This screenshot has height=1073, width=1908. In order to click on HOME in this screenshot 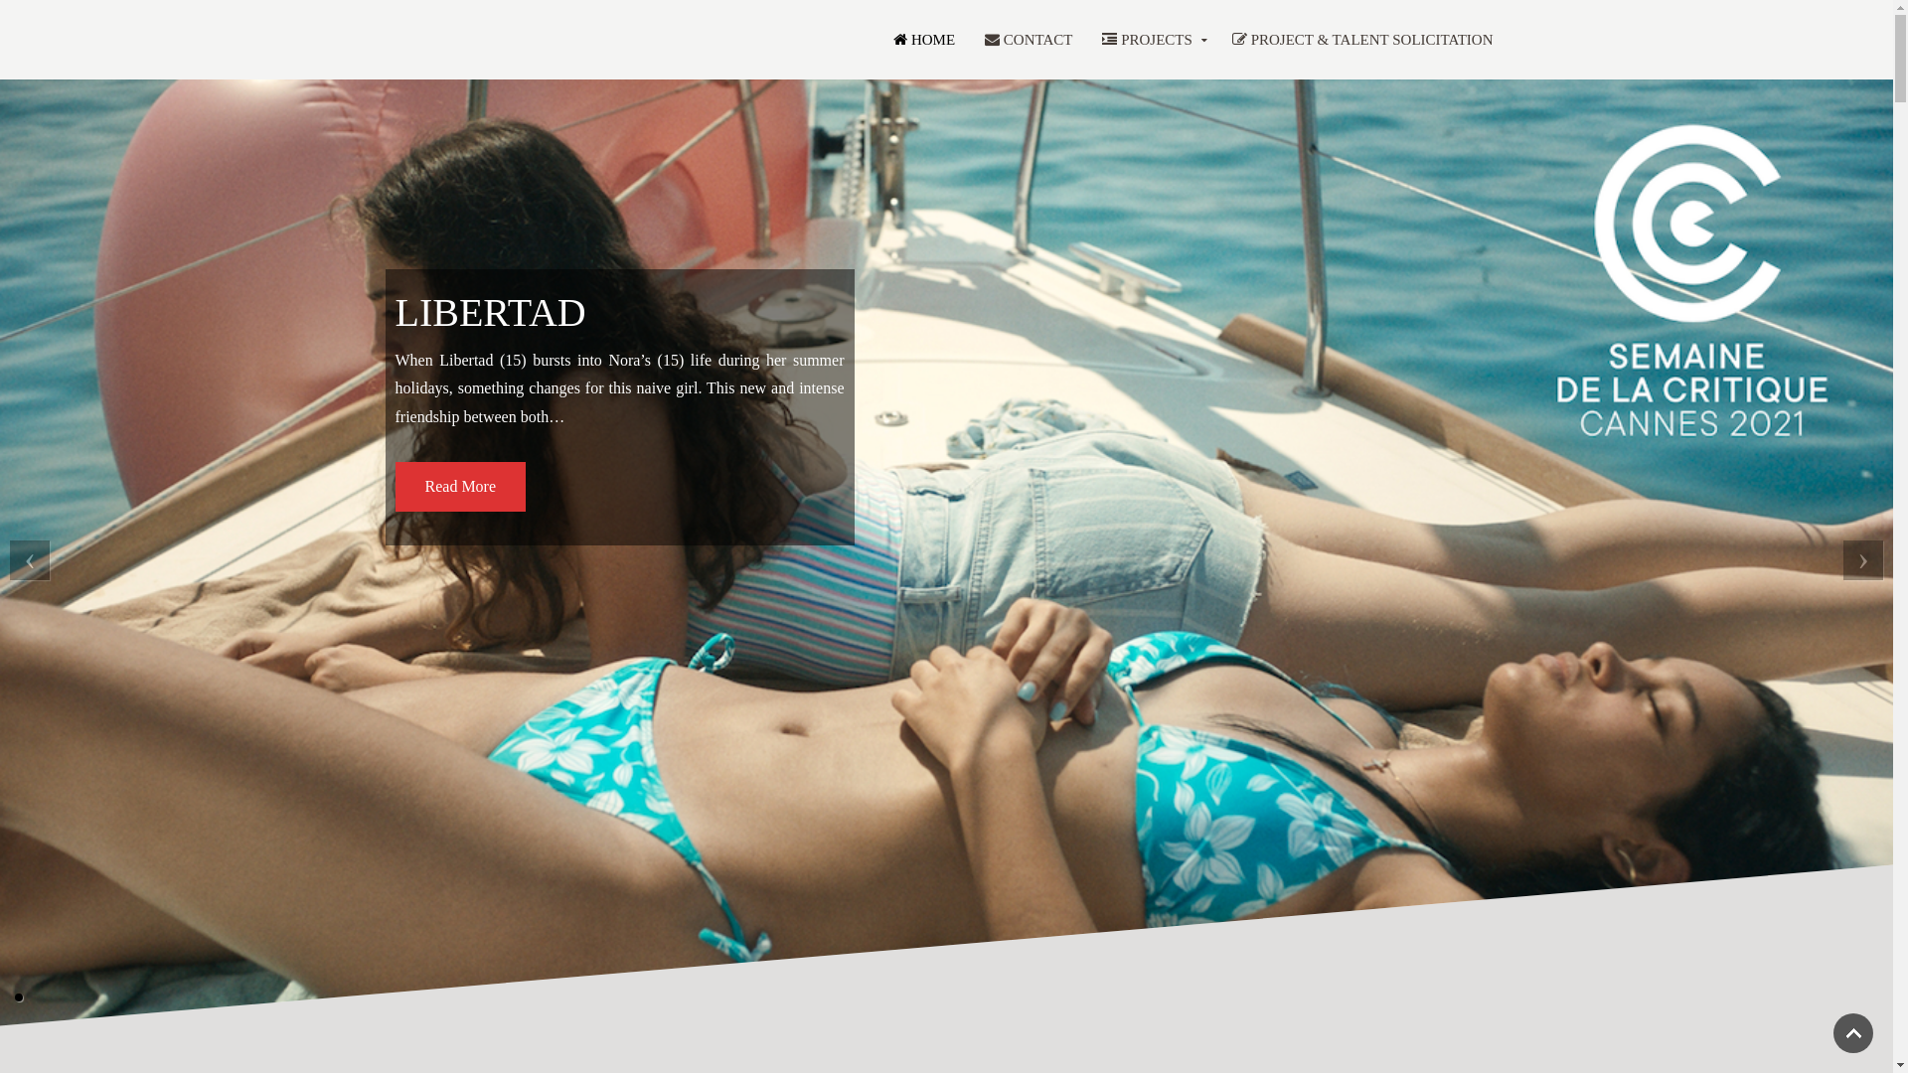, I will do `click(924, 40)`.